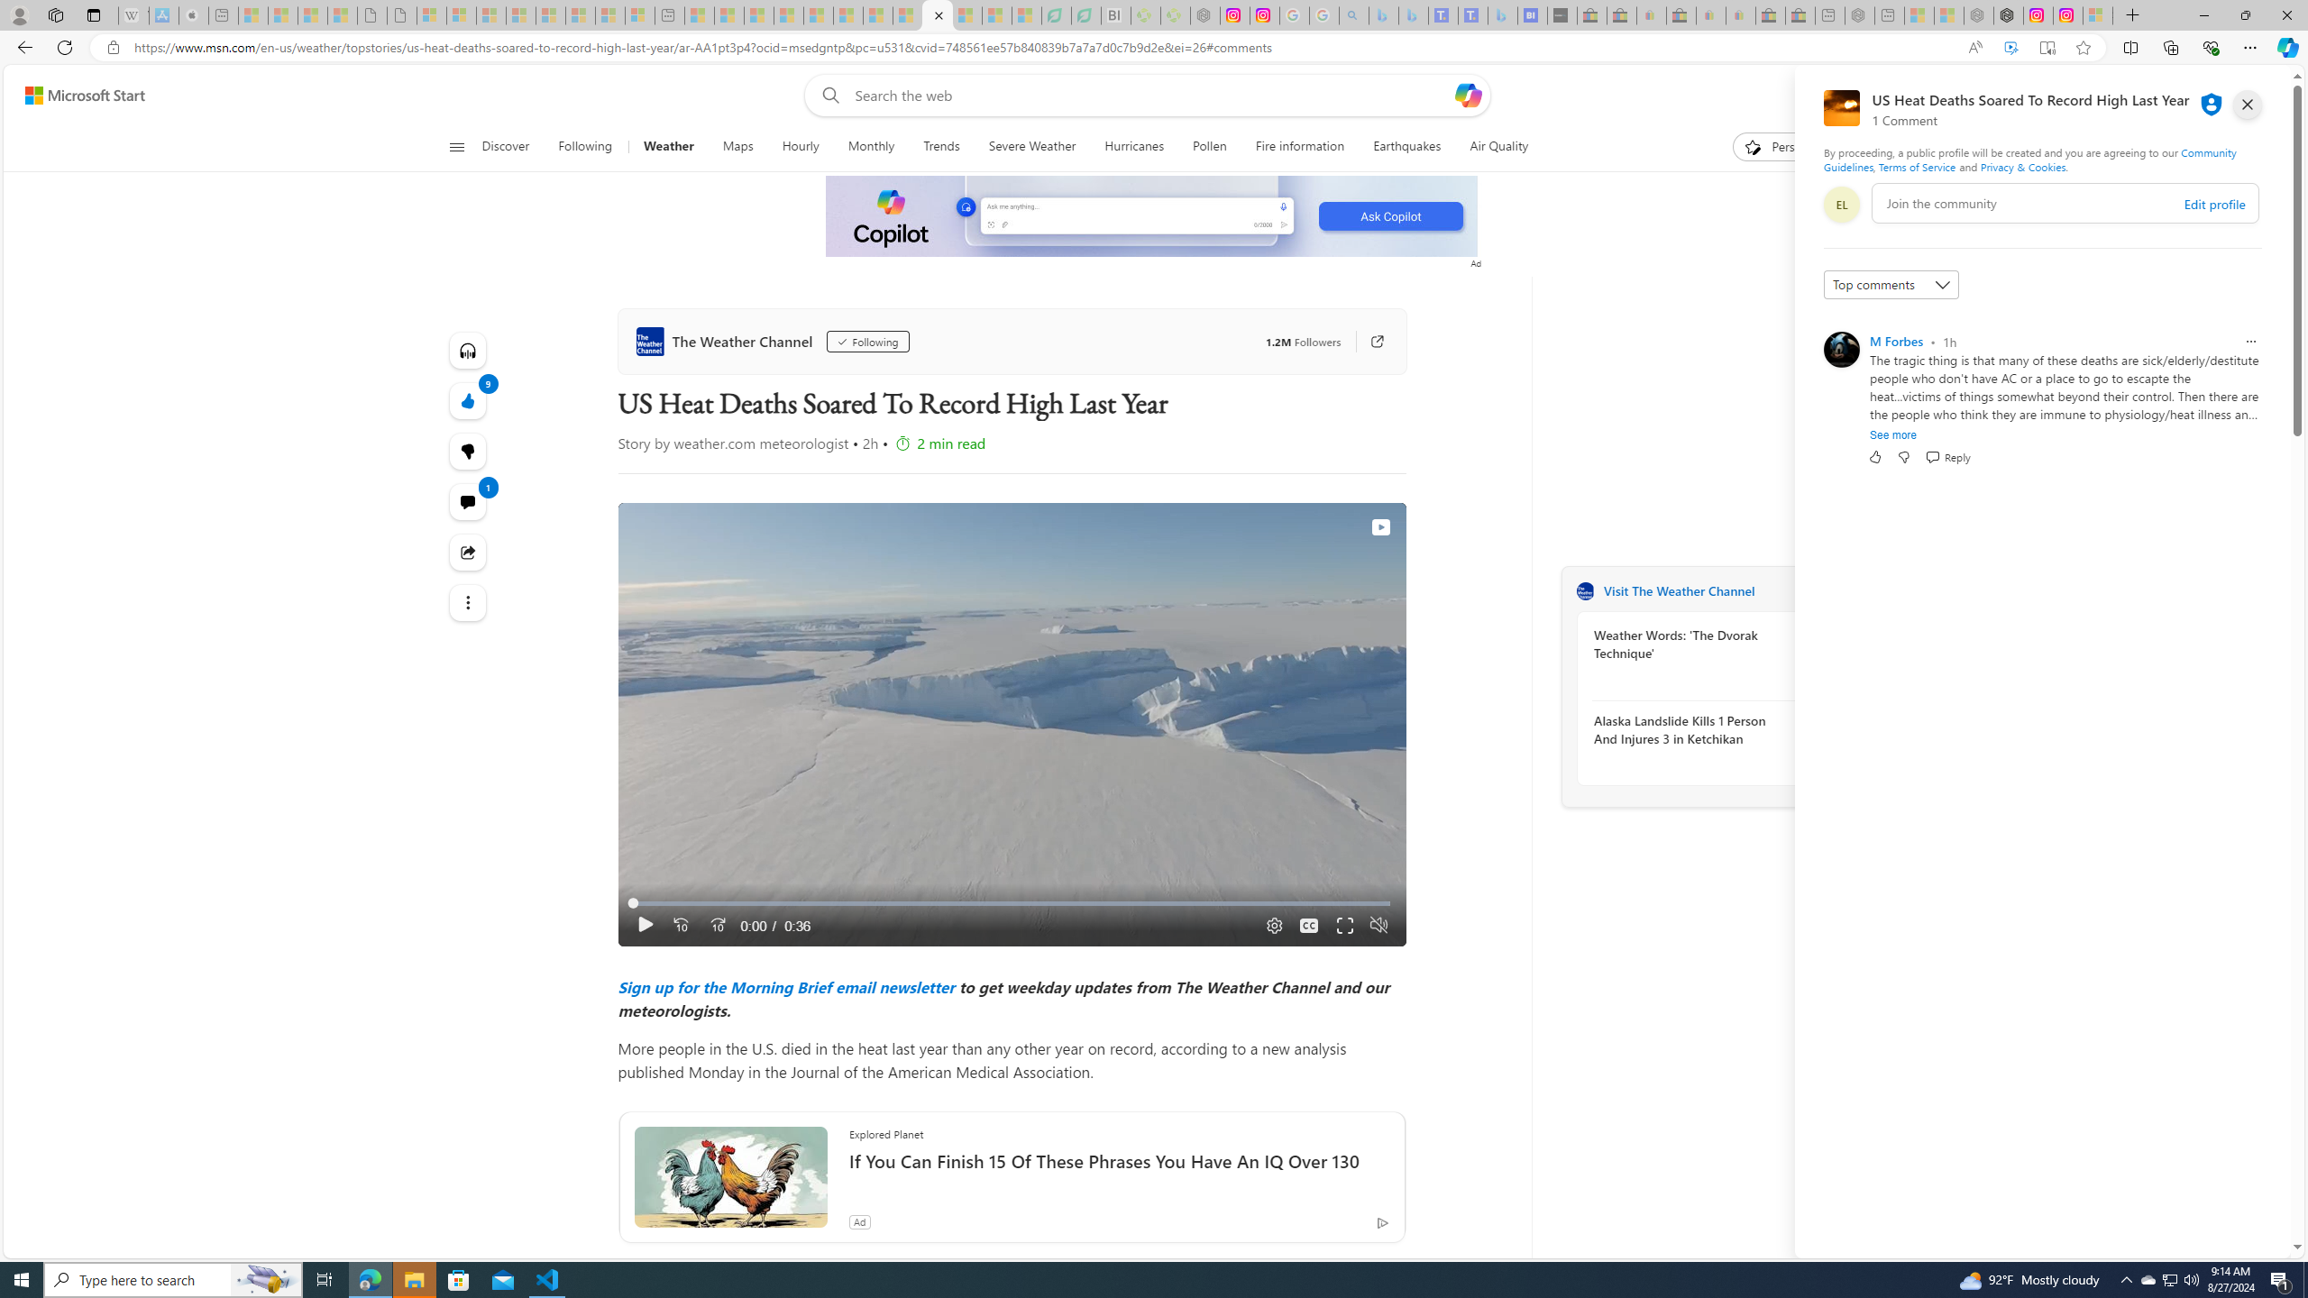 The image size is (2308, 1298). Describe the element at coordinates (469, 602) in the screenshot. I see `Class: at-item` at that location.